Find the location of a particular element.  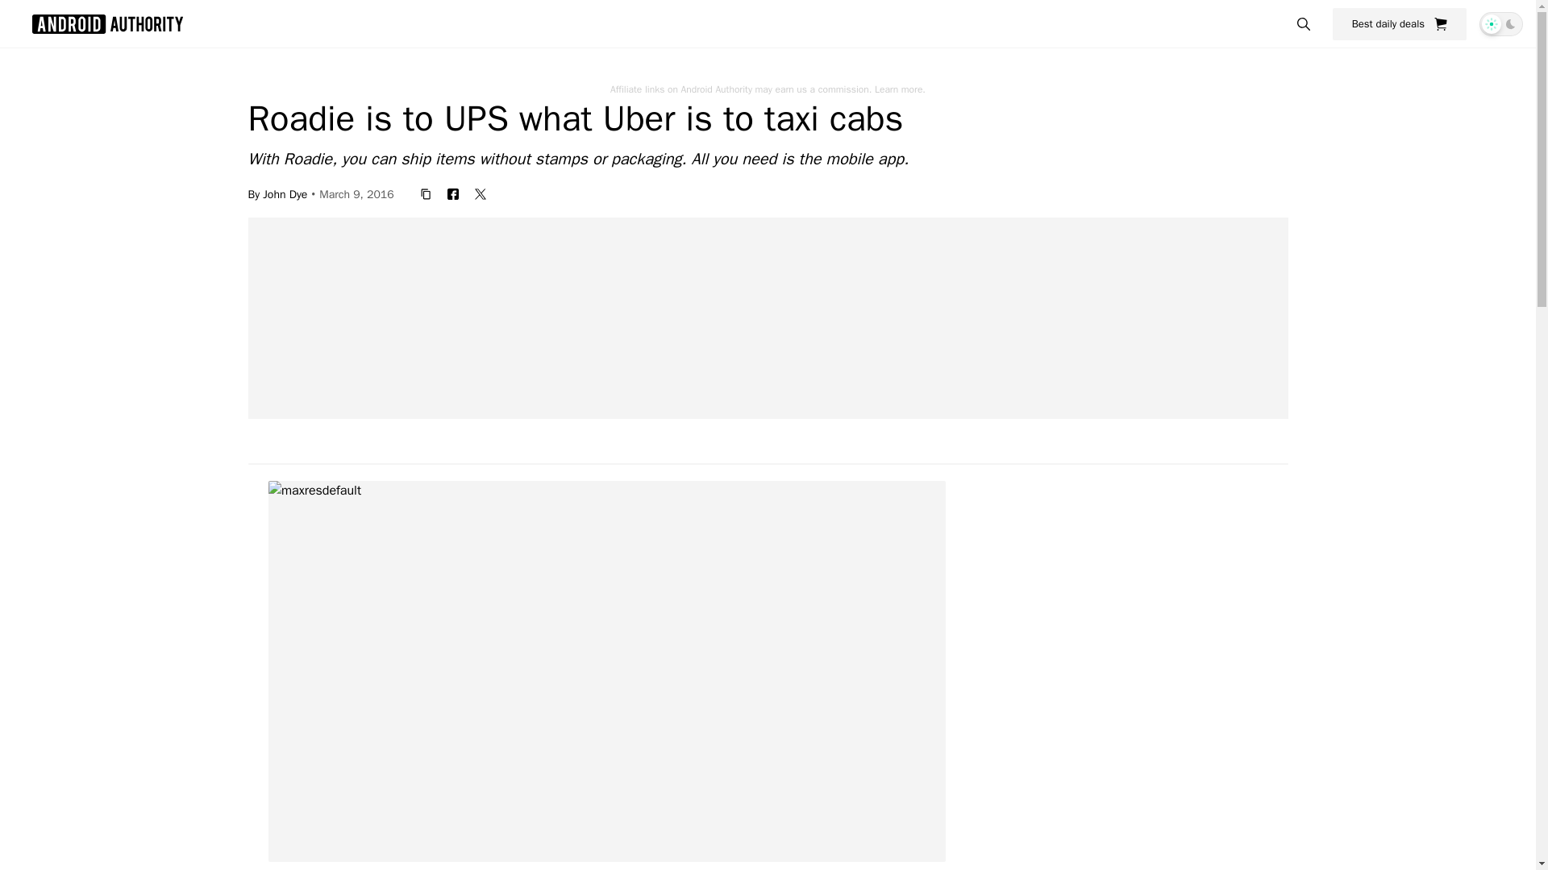

John Dye is located at coordinates (285, 193).